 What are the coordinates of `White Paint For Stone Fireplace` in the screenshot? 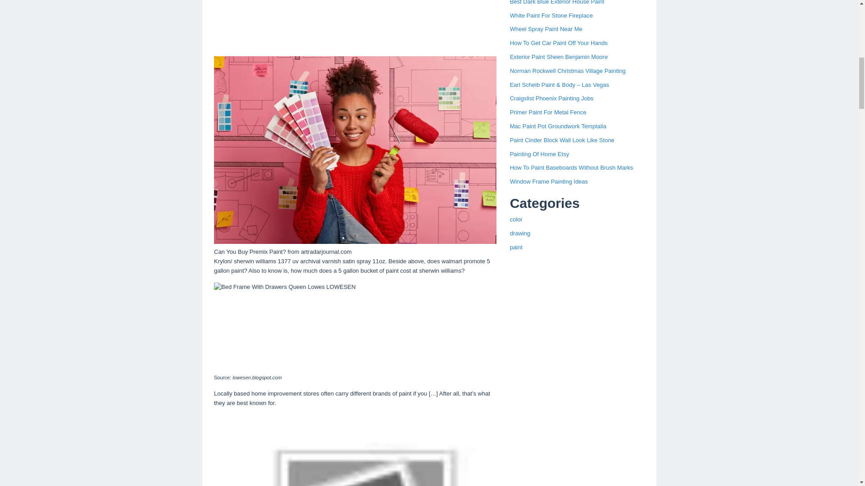 It's located at (551, 15).